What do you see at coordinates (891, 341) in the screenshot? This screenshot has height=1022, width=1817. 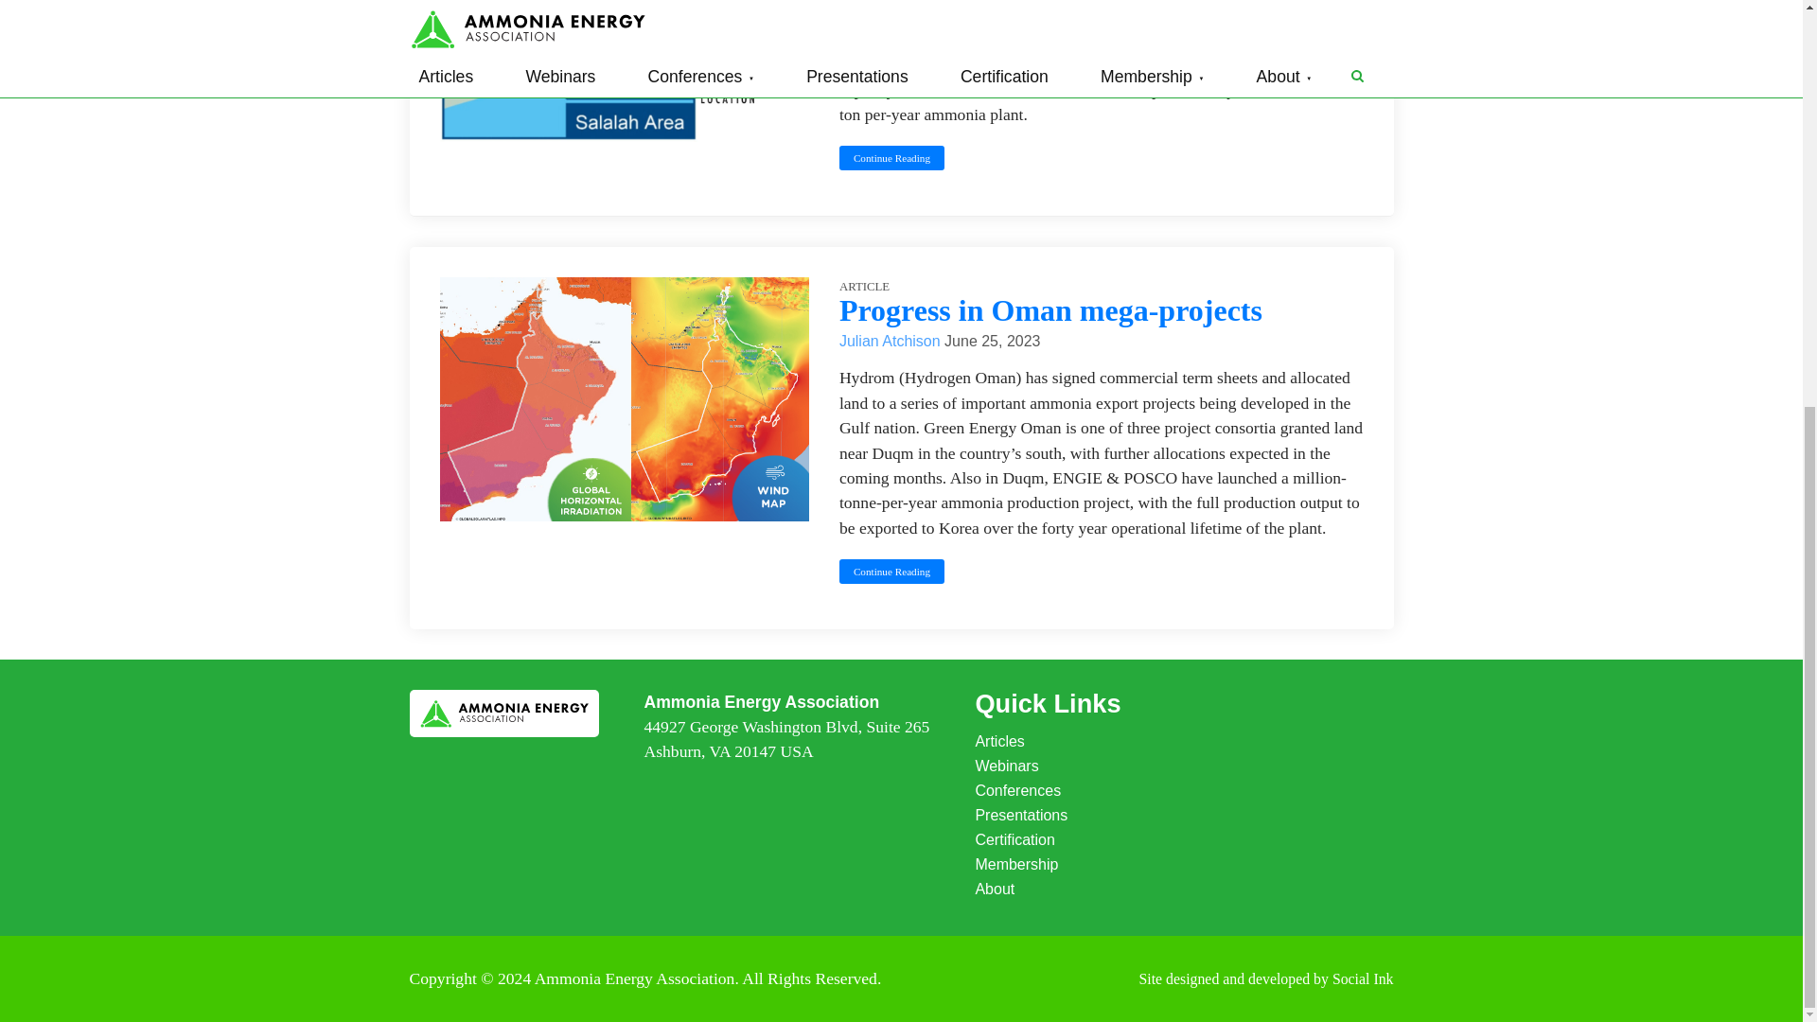 I see `Julian Atchison` at bounding box center [891, 341].